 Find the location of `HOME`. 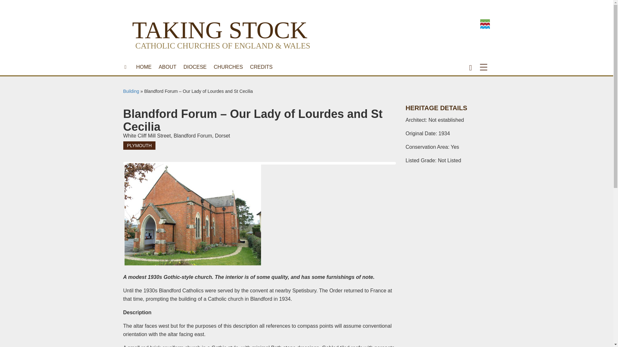

HOME is located at coordinates (144, 67).